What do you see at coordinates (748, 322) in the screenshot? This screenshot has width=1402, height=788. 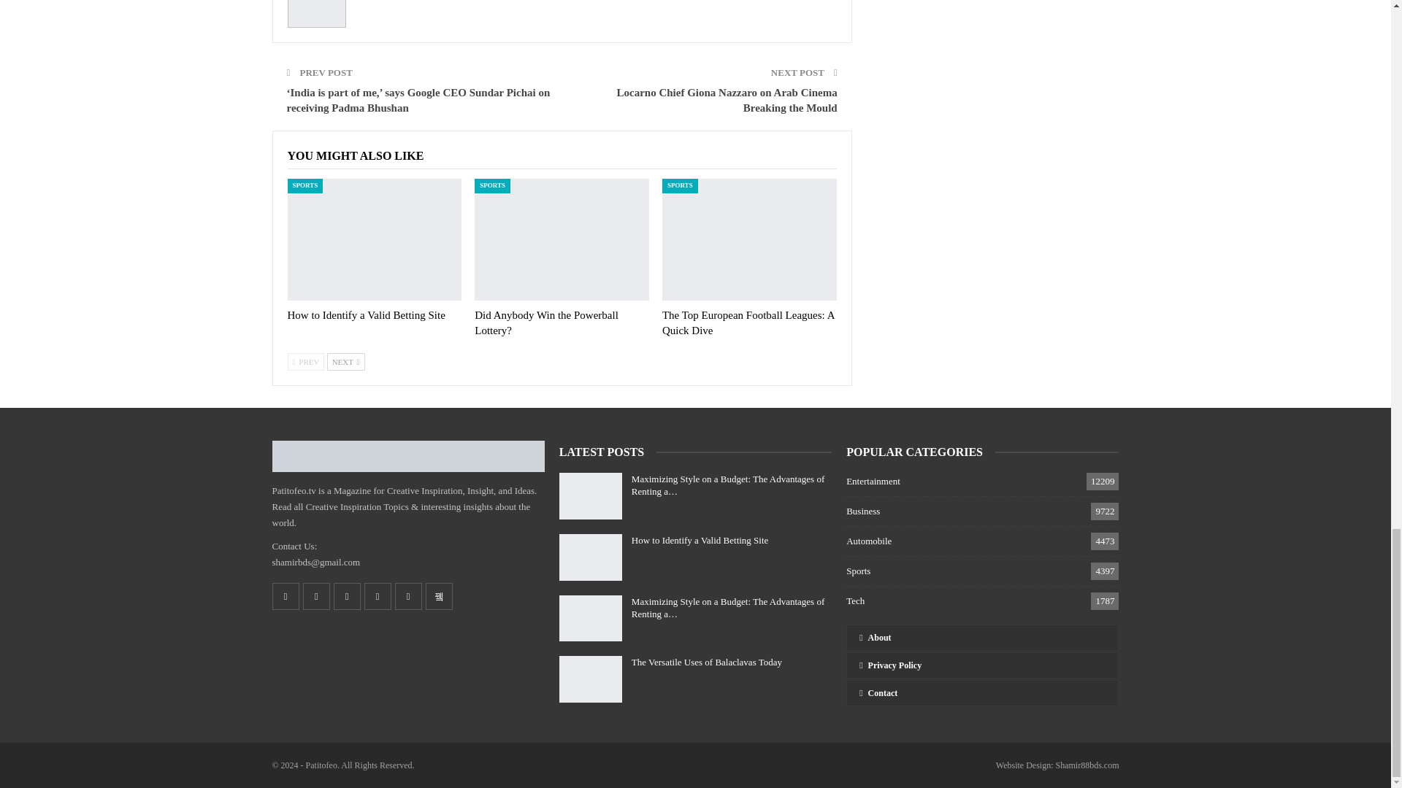 I see `The Top European Football Leagues: A Quick Dive` at bounding box center [748, 322].